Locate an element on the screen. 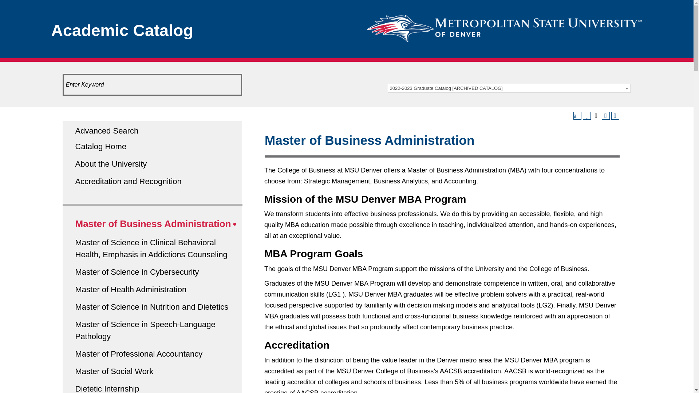 Image resolution: width=699 pixels, height=393 pixels. Master of Business Administration is located at coordinates (153, 223).